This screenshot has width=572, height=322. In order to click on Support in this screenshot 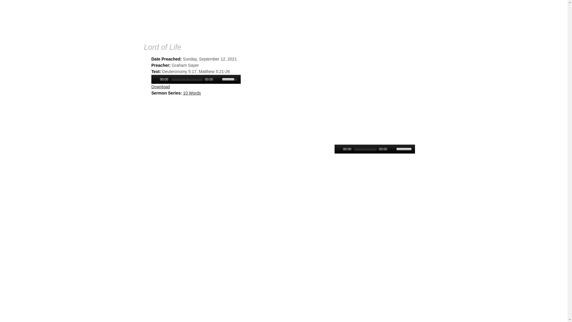, I will do `click(419, 20)`.